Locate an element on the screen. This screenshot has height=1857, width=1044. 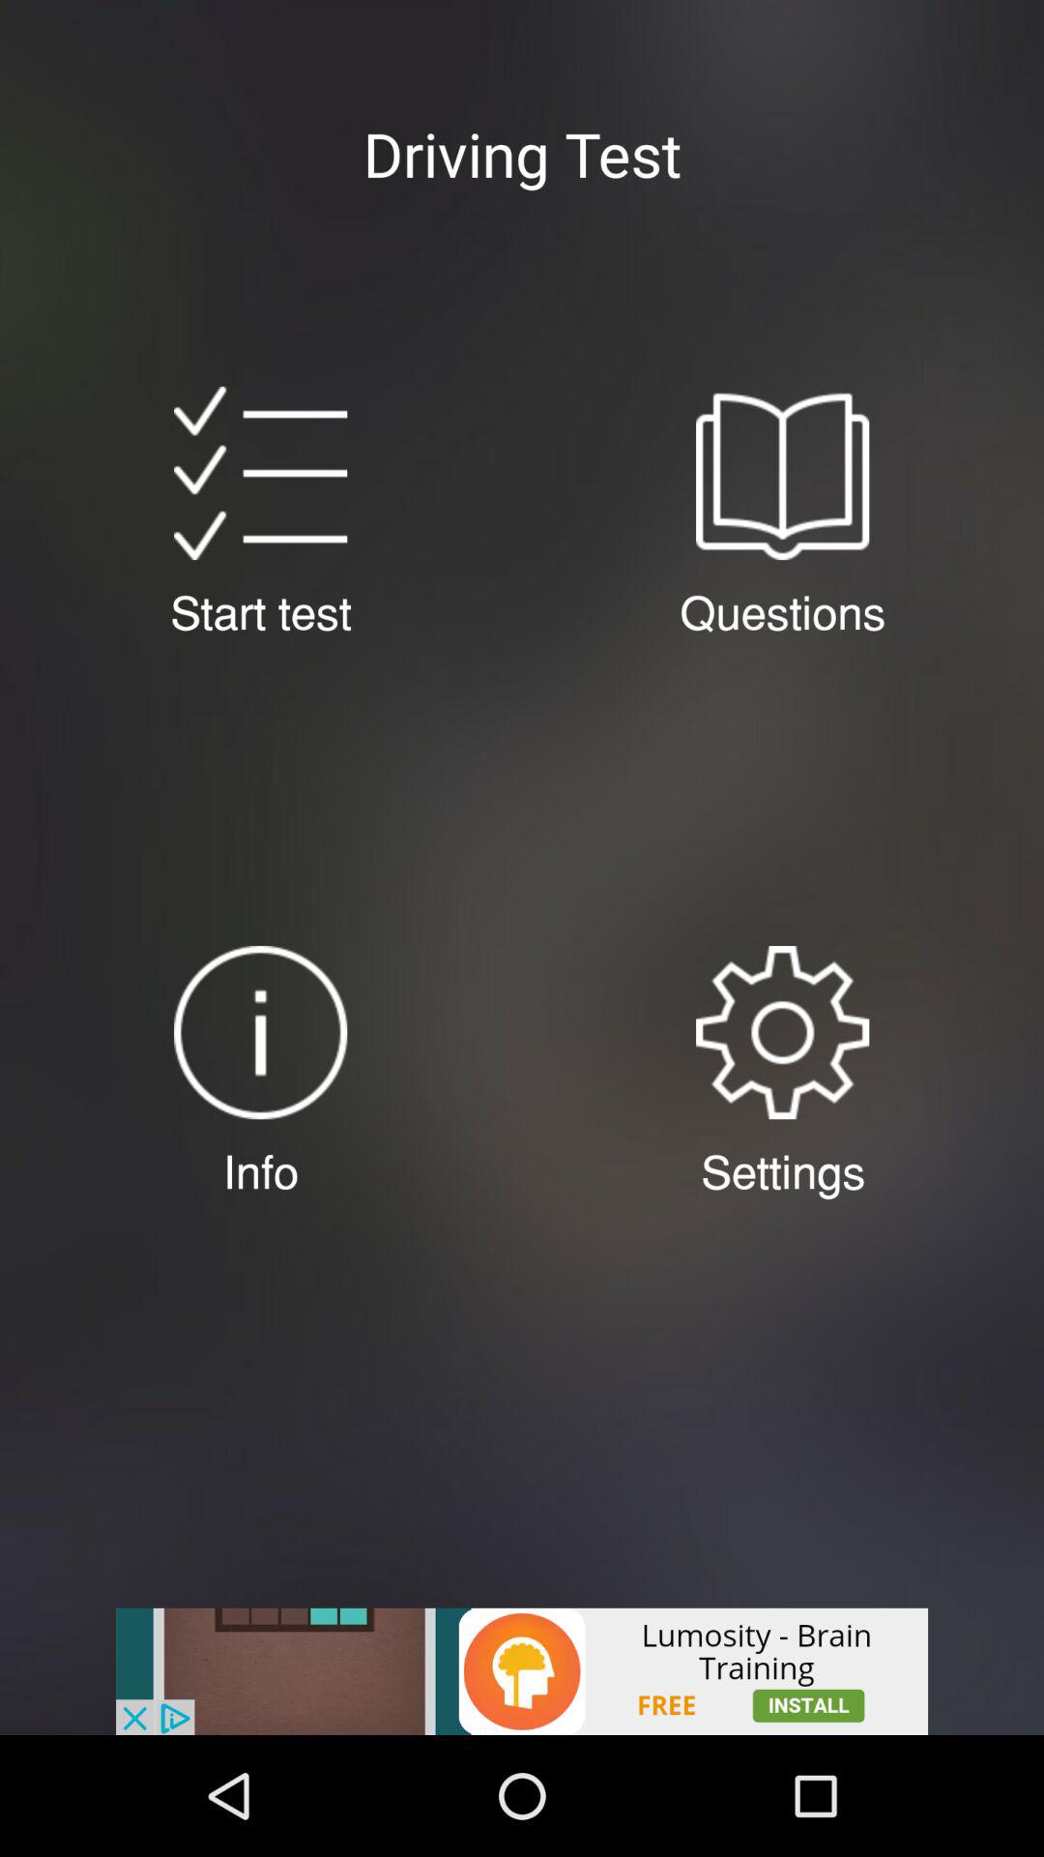
start test is located at coordinates (260, 473).